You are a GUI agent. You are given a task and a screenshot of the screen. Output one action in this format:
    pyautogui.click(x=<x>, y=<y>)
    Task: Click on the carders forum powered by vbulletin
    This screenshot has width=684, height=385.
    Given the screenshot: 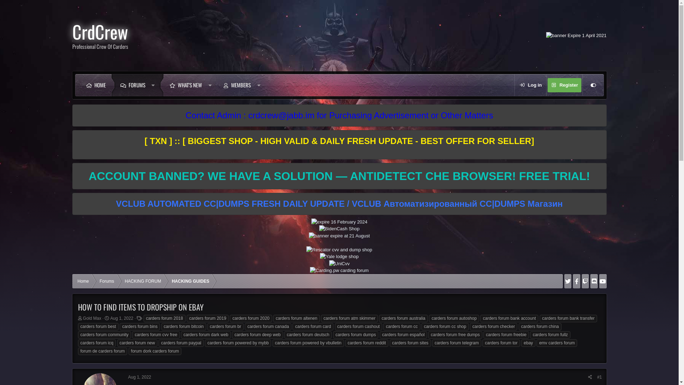 What is the action you would take?
    pyautogui.click(x=309, y=343)
    